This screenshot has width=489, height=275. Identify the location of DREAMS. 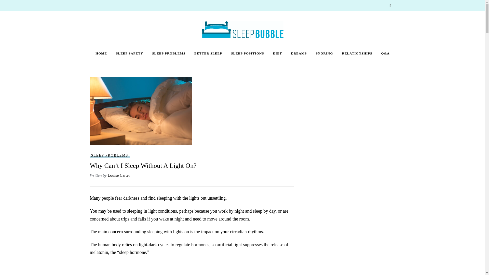
(299, 53).